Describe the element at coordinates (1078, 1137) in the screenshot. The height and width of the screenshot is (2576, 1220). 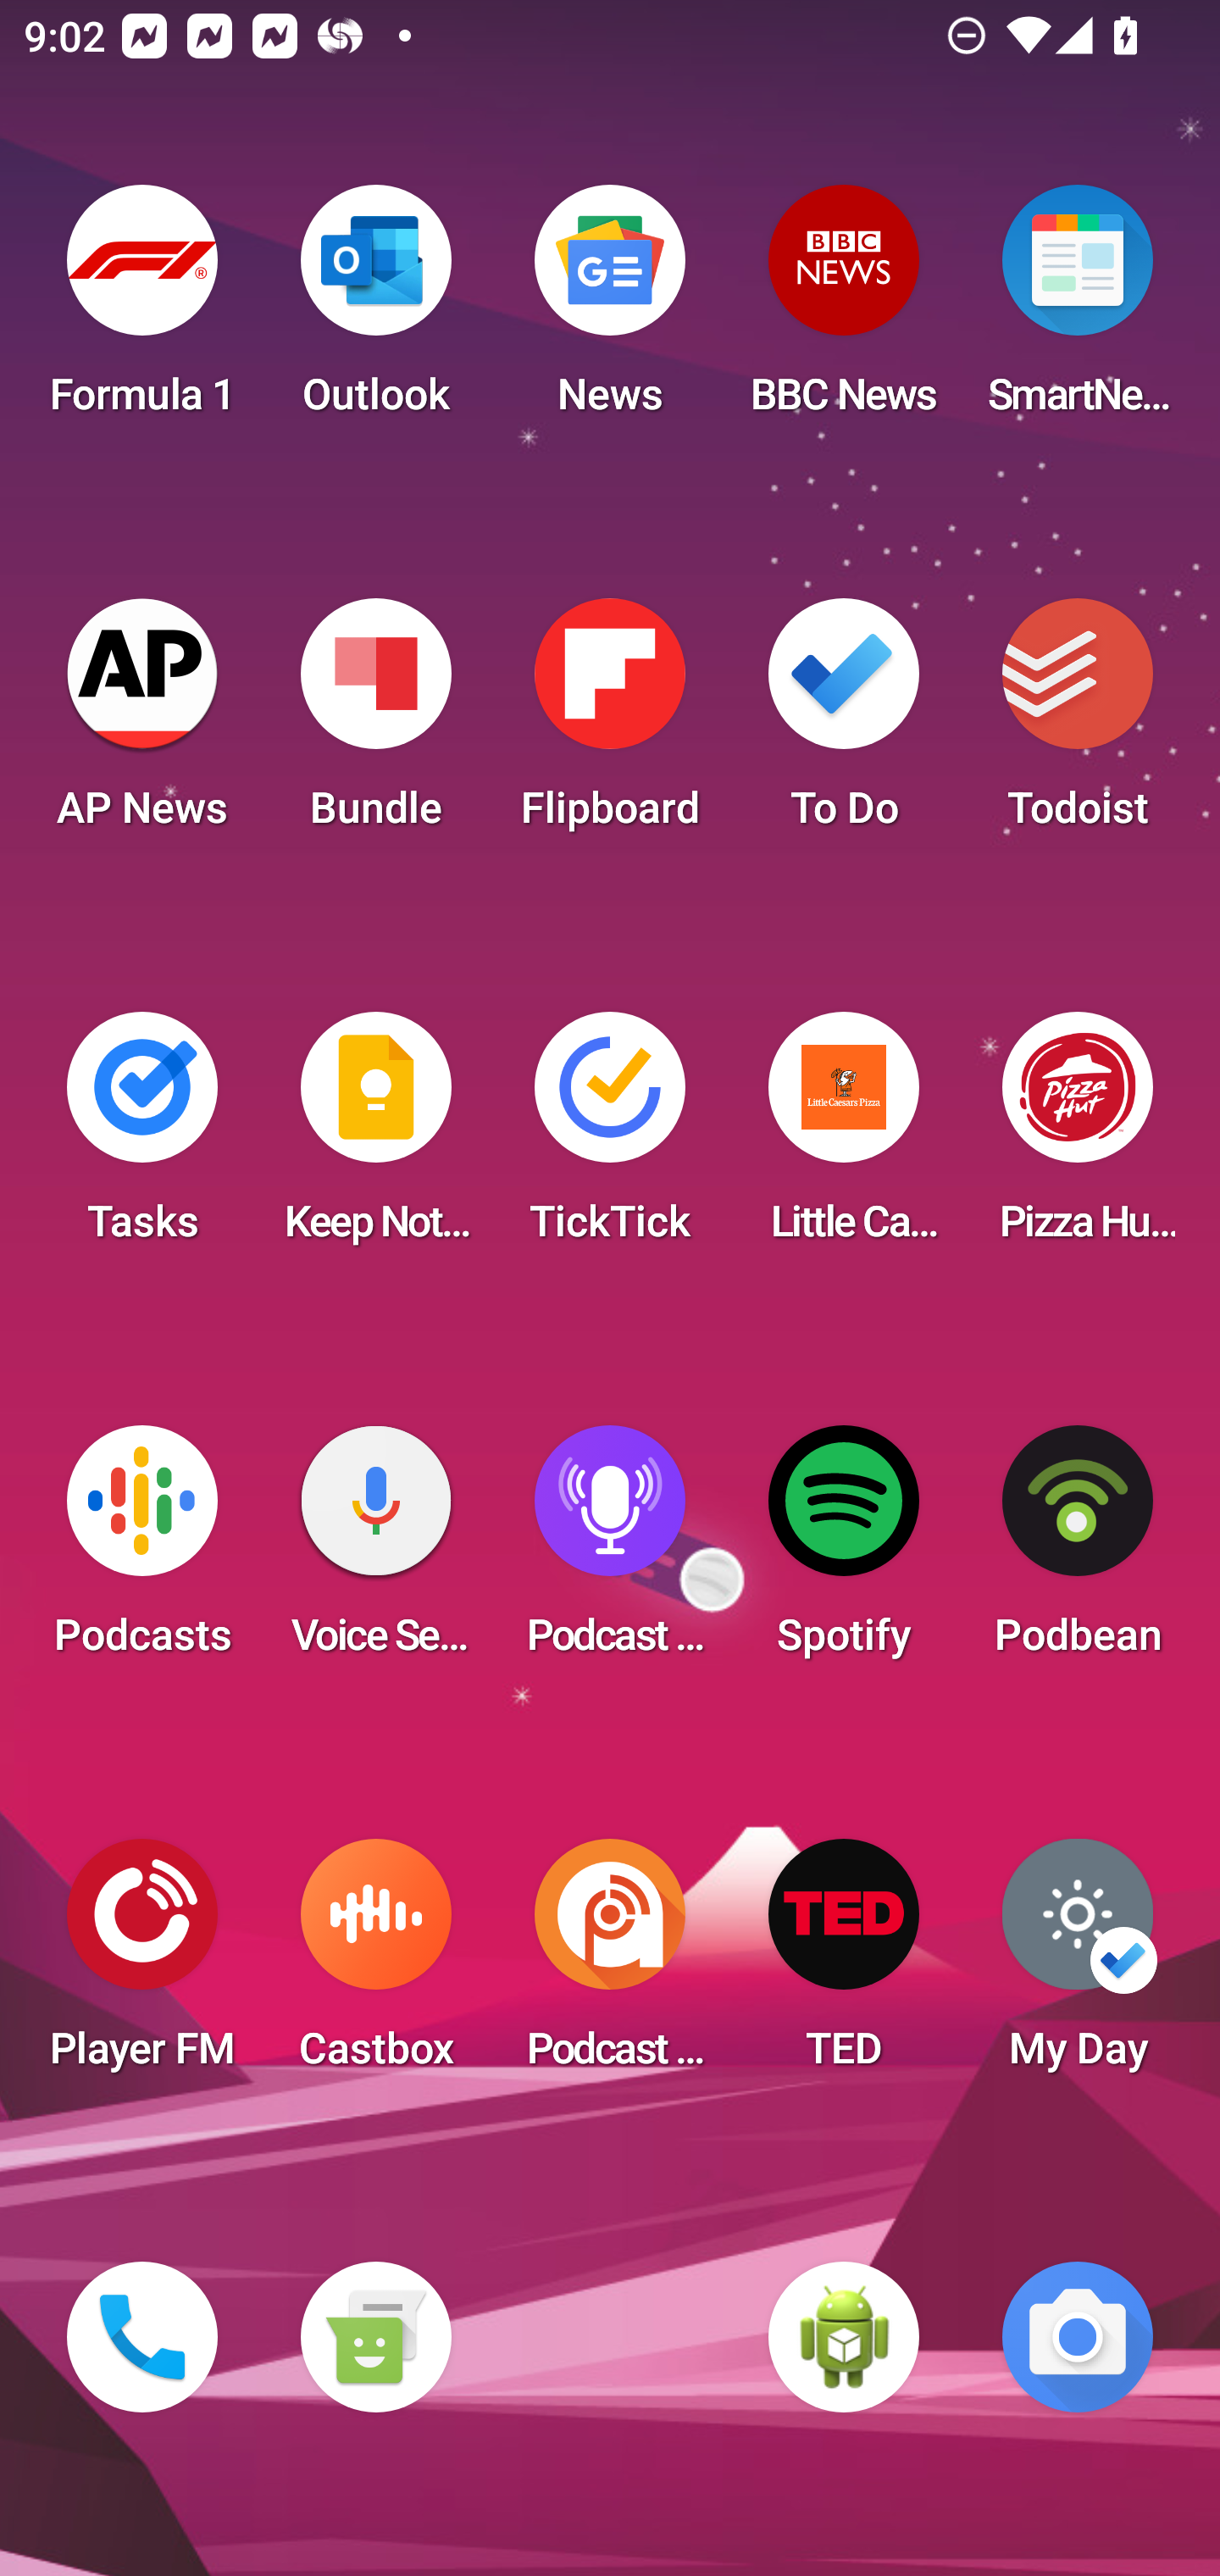
I see `Pizza Hut HK & Macau` at that location.